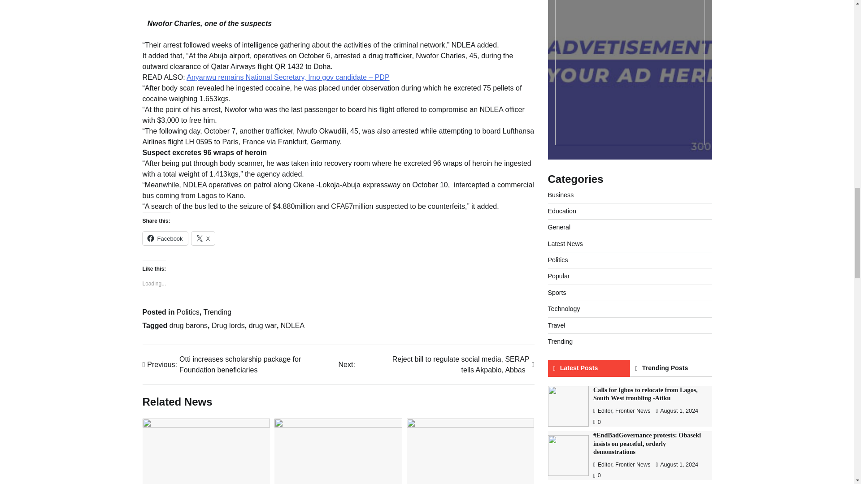 The height and width of the screenshot is (484, 861). Describe the element at coordinates (203, 238) in the screenshot. I see `Click to share on X` at that location.